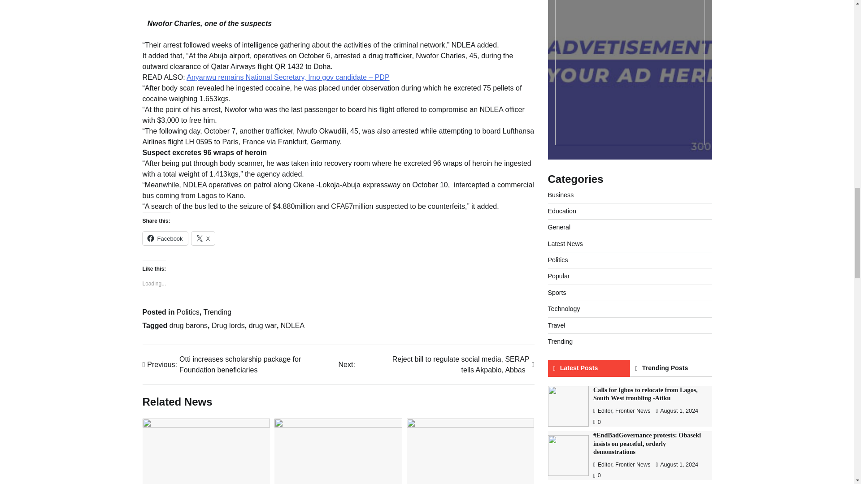 The height and width of the screenshot is (484, 861). Describe the element at coordinates (203, 238) in the screenshot. I see `Click to share on X` at that location.